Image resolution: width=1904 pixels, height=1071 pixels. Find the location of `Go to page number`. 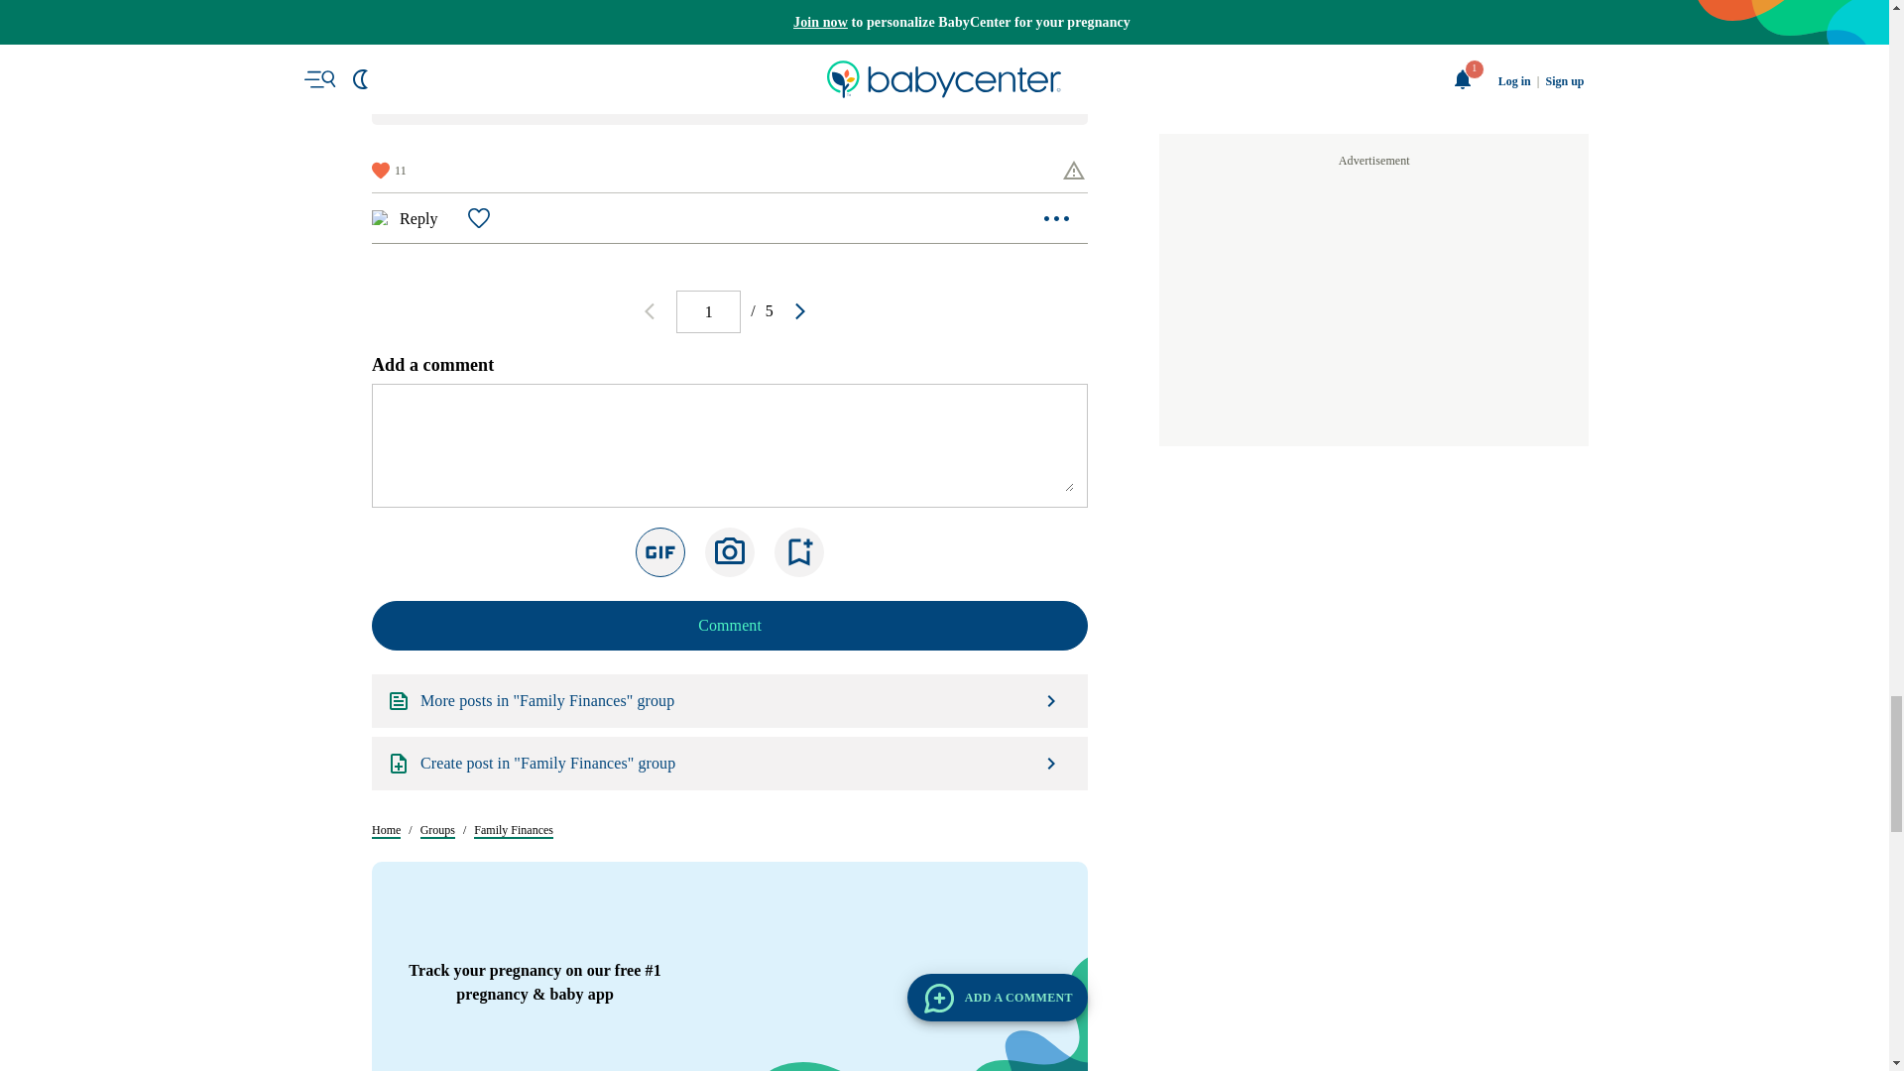

Go to page number is located at coordinates (708, 949).